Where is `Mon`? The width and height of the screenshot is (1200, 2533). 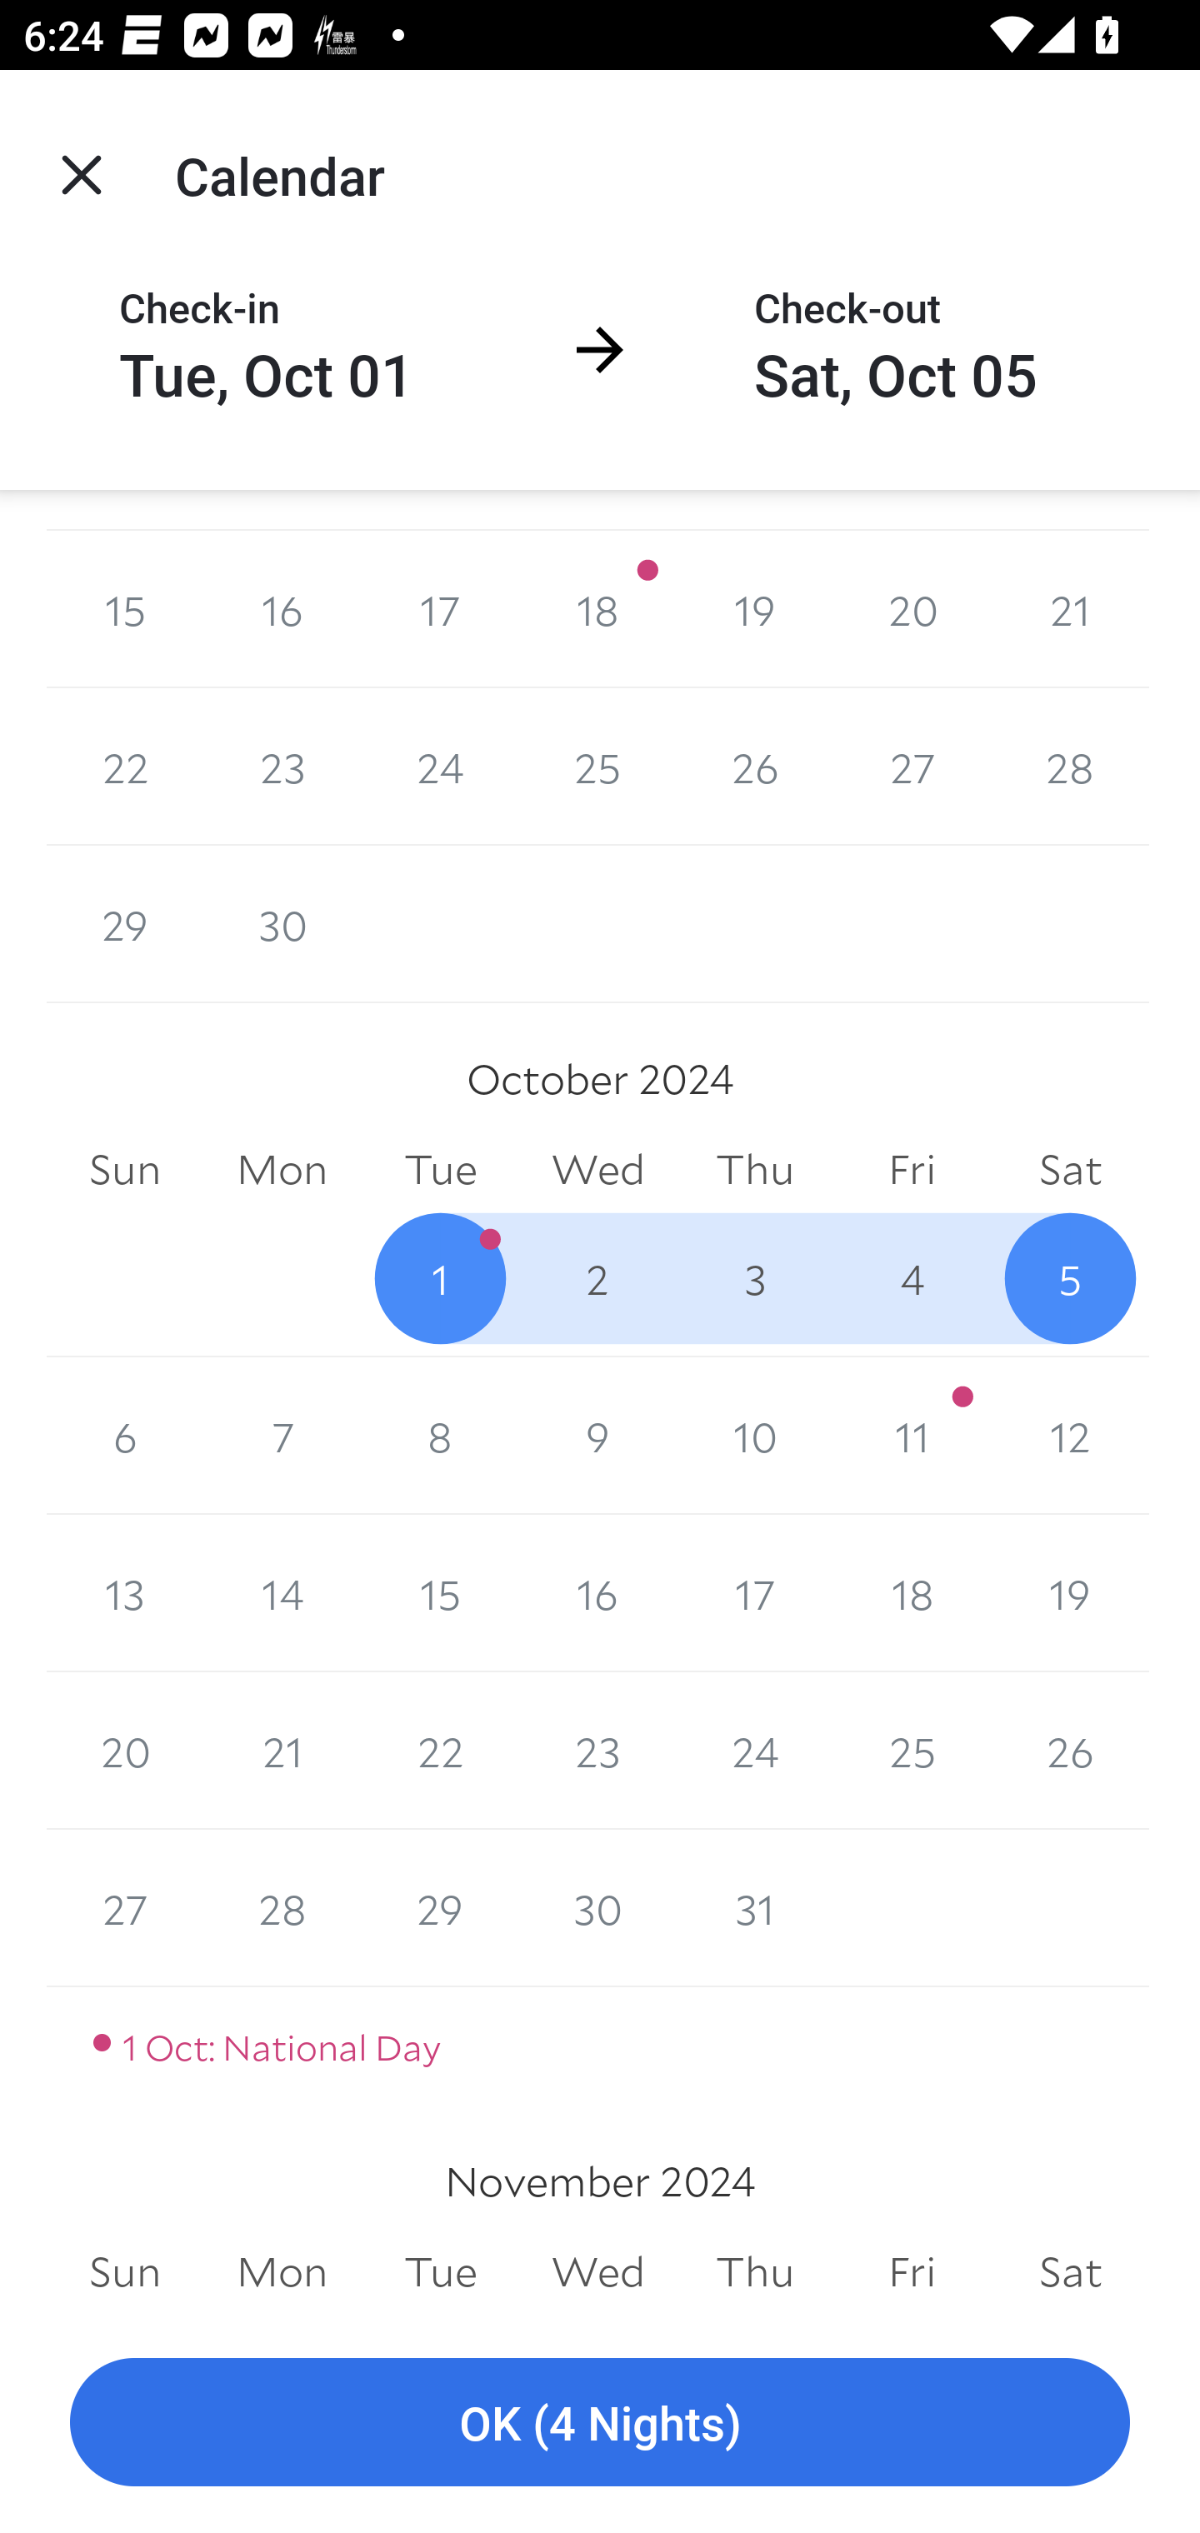 Mon is located at coordinates (282, 1170).